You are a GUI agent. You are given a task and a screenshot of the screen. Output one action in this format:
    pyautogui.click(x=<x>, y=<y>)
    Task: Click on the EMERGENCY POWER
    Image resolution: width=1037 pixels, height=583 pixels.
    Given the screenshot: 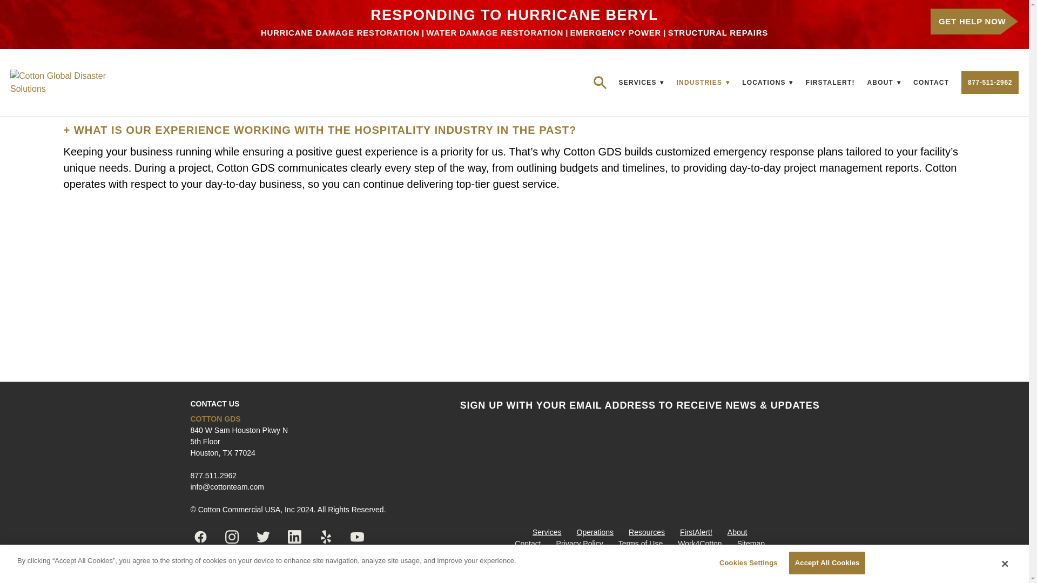 What is the action you would take?
    pyautogui.click(x=616, y=33)
    